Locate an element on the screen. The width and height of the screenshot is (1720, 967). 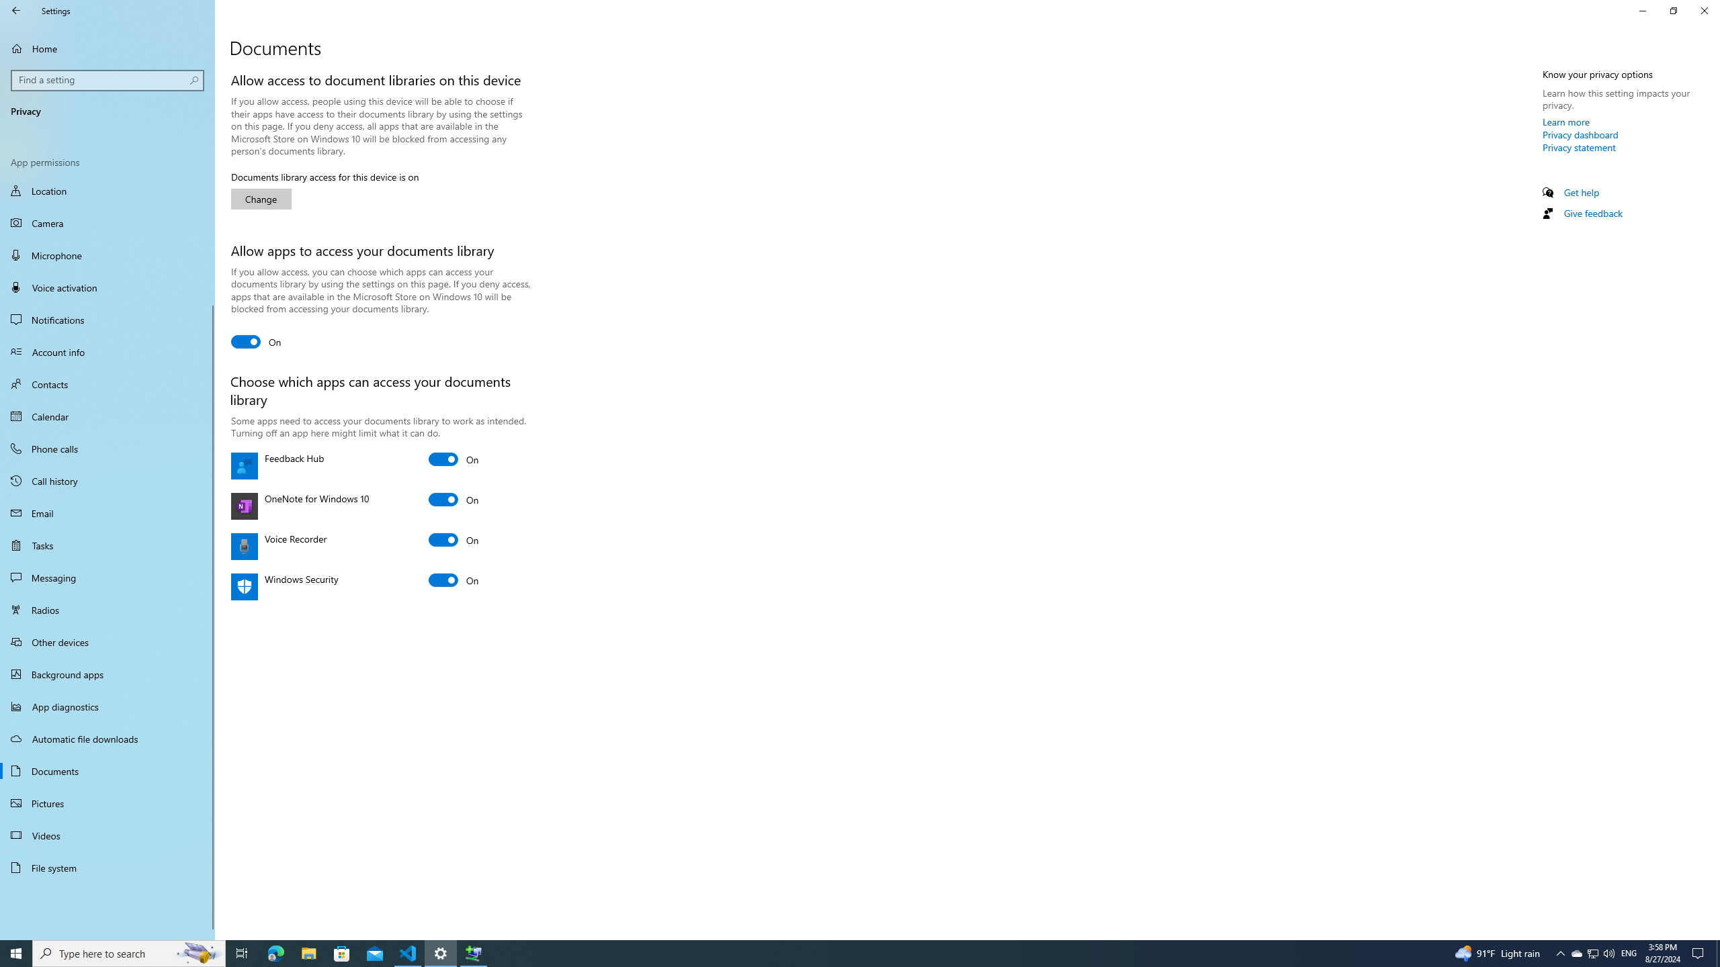
Account info is located at coordinates (107, 352).